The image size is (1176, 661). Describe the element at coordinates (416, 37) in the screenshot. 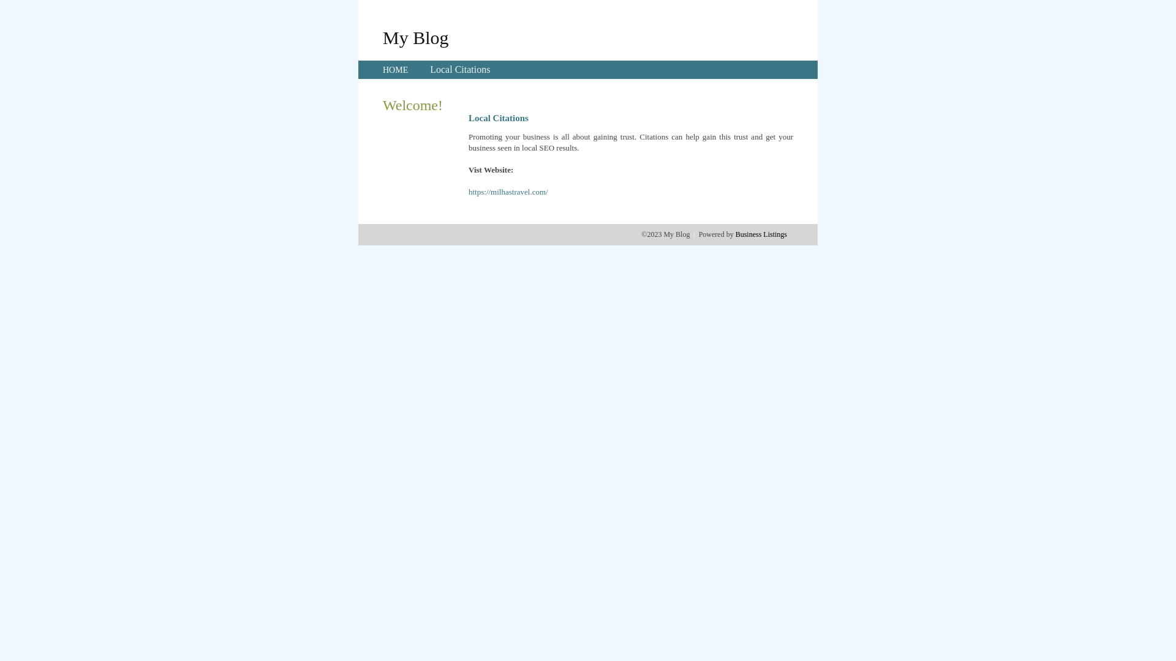

I see `My Blog` at that location.